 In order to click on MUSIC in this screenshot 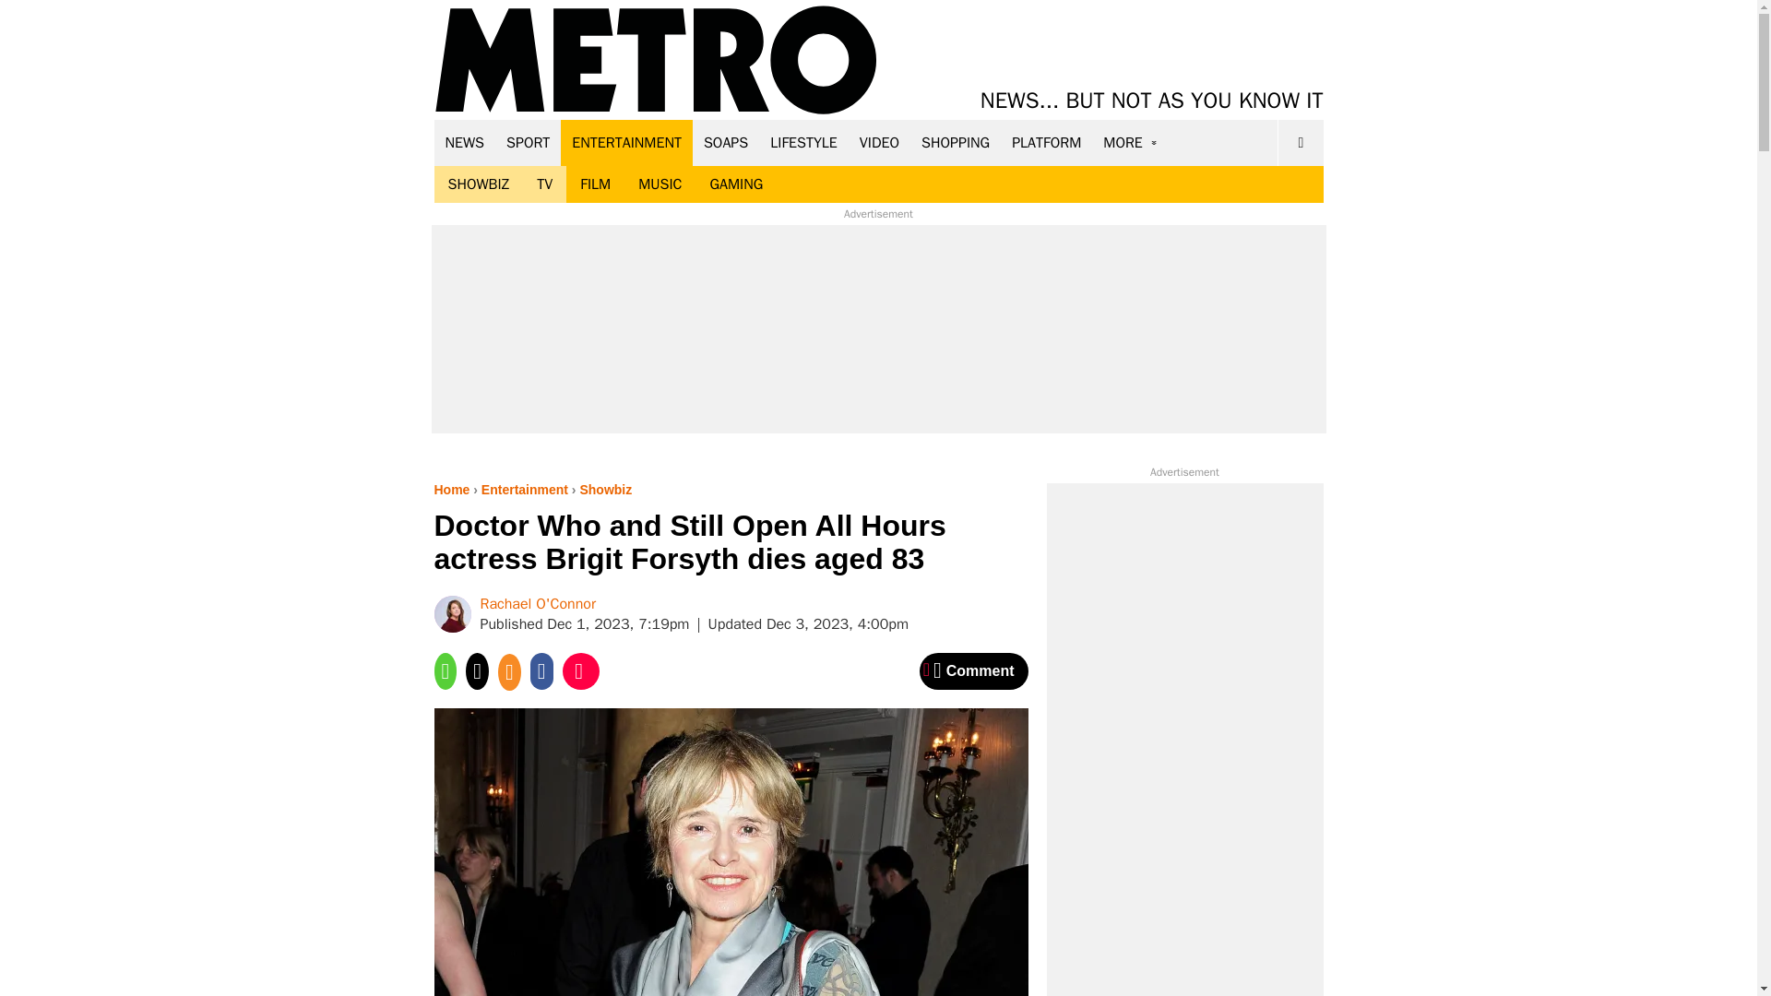, I will do `click(660, 184)`.